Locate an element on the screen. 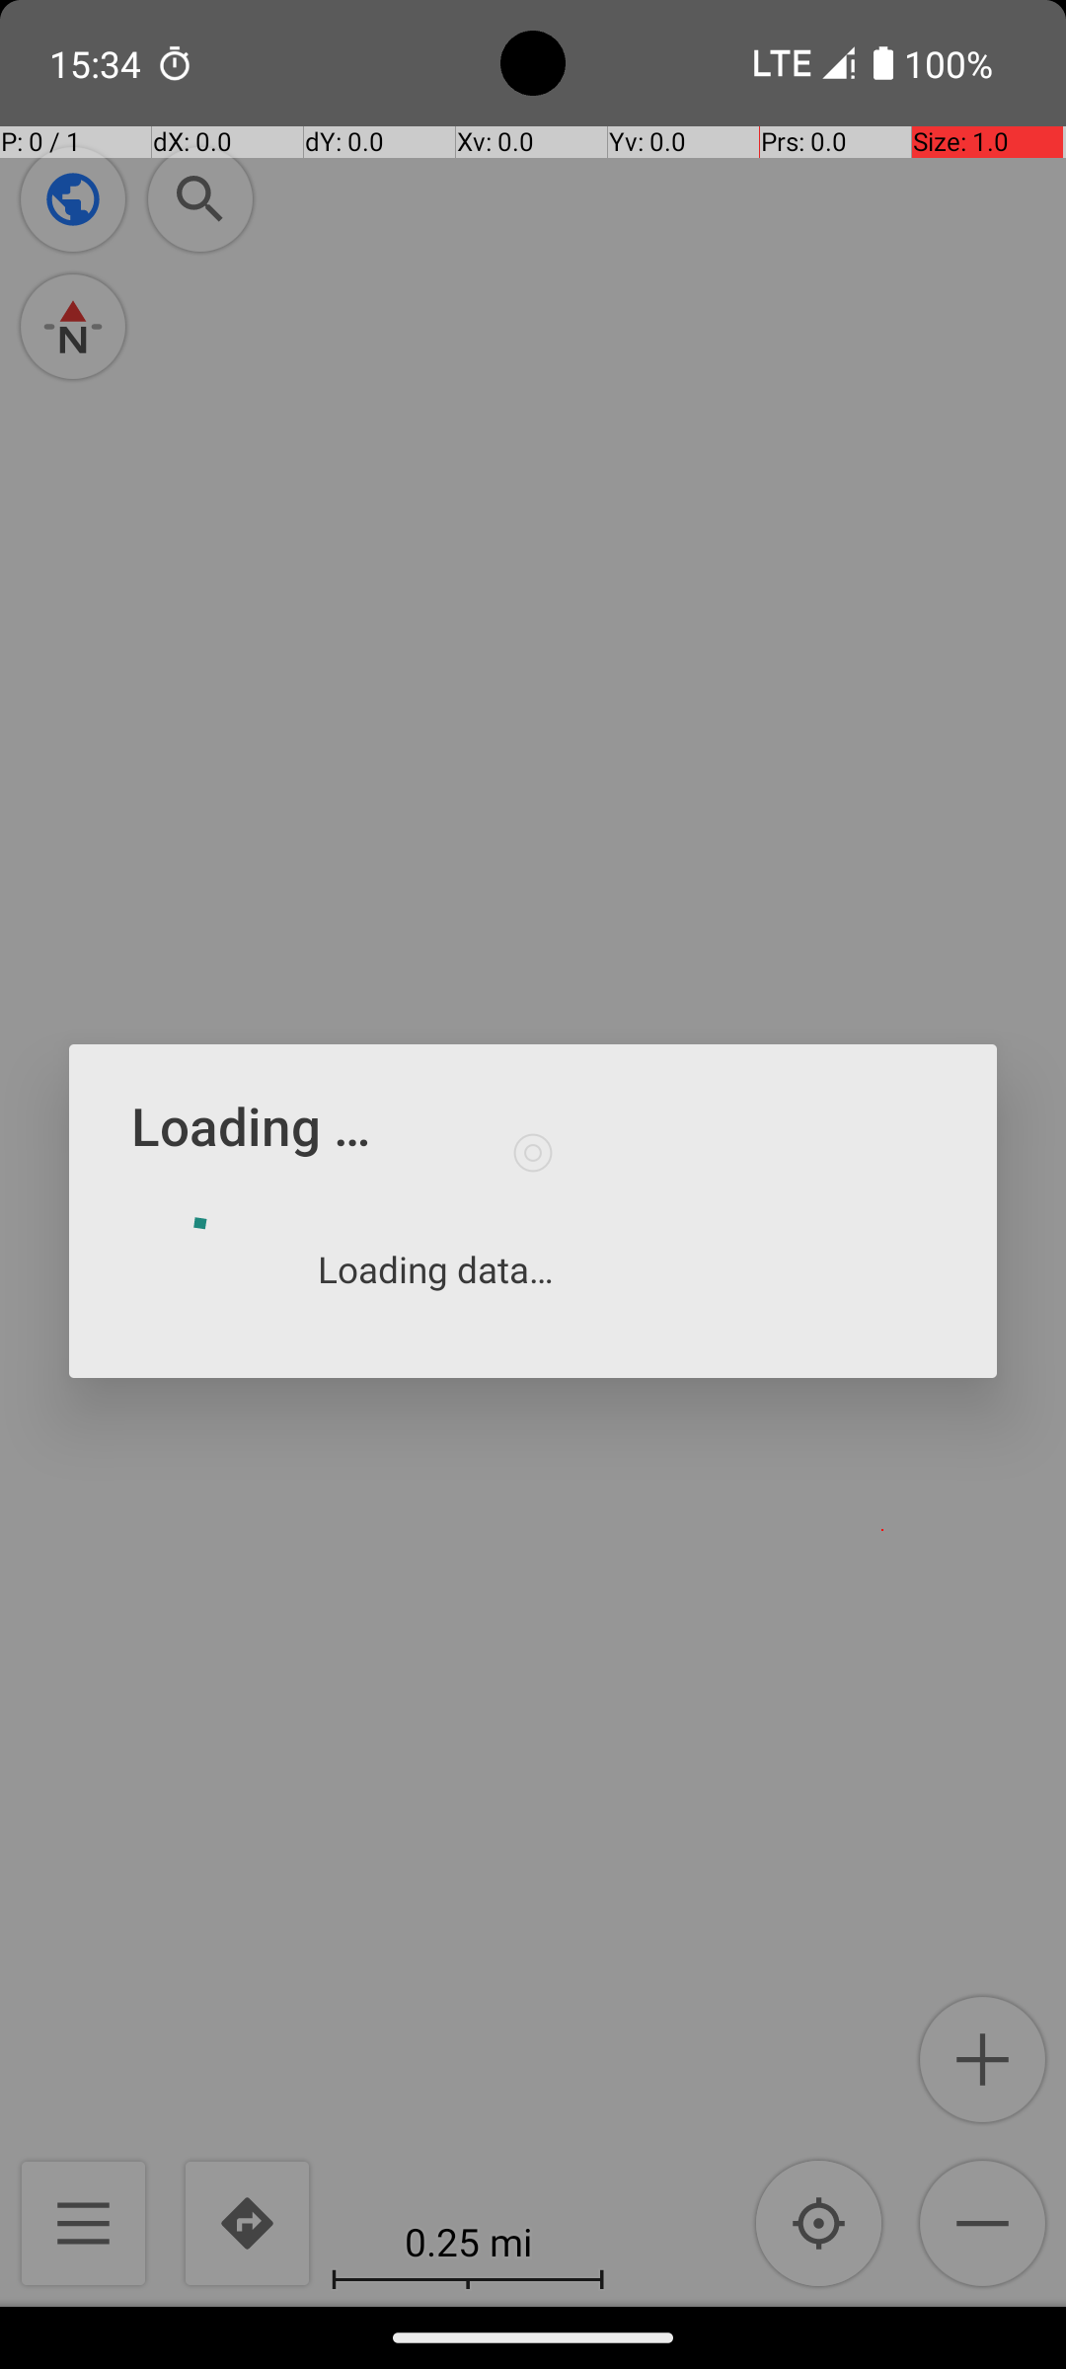 This screenshot has height=2369, width=1066. 0.25 mi is located at coordinates (468, 2241).